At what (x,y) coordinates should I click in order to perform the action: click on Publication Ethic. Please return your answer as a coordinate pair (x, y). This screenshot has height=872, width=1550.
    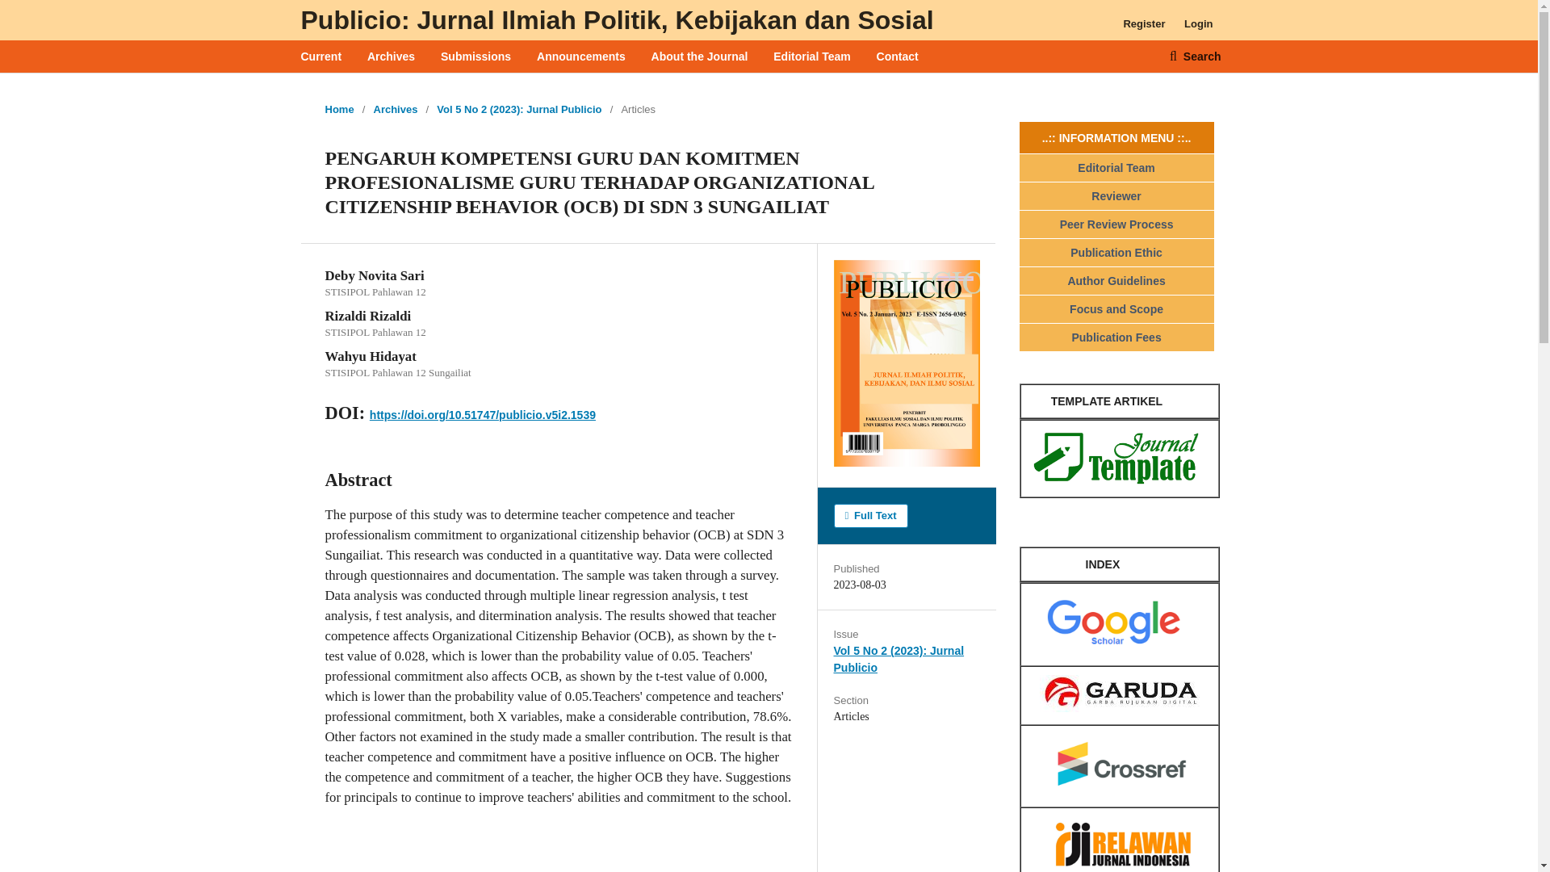
    Looking at the image, I should click on (1116, 252).